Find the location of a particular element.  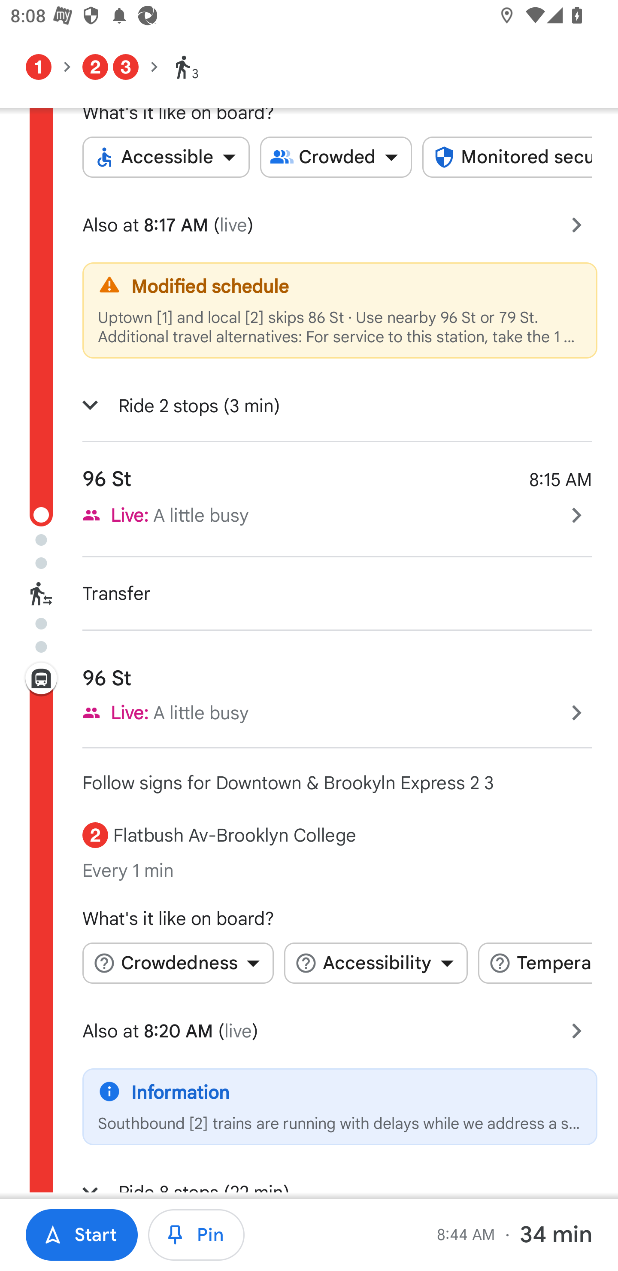

Crowded Crowded Crowded is located at coordinates (336, 157).